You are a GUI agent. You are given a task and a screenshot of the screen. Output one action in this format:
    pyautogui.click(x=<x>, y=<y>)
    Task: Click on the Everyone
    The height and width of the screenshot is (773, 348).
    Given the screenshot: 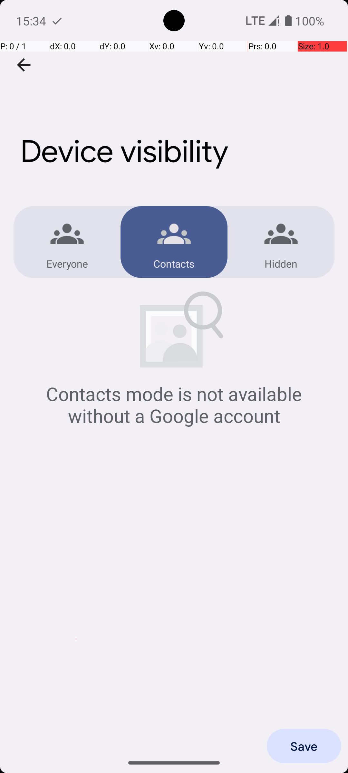 What is the action you would take?
    pyautogui.click(x=67, y=263)
    